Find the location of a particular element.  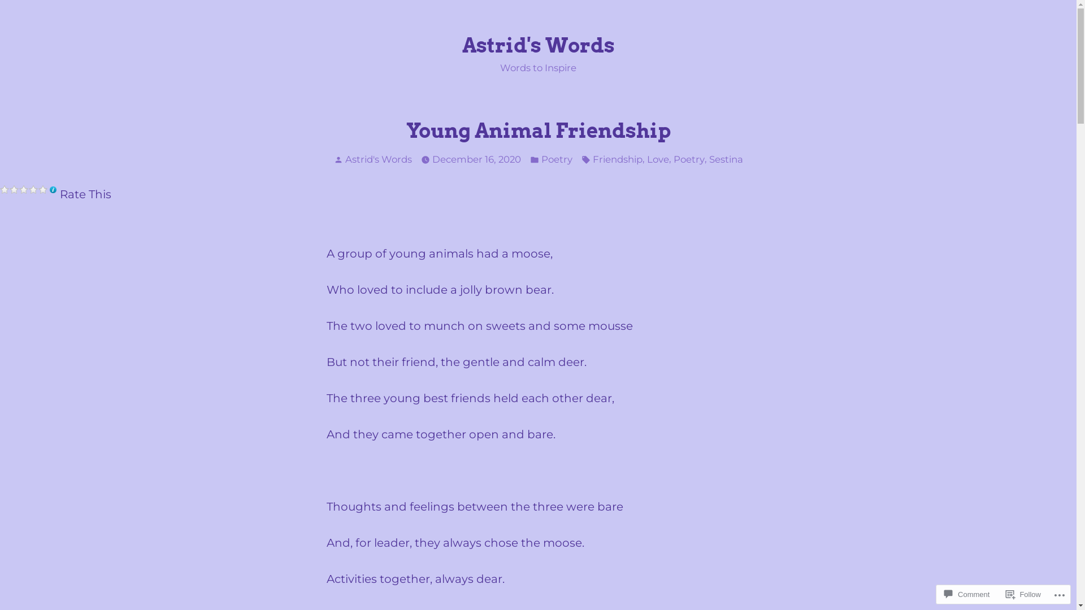

December 16, 2020 is located at coordinates (476, 159).